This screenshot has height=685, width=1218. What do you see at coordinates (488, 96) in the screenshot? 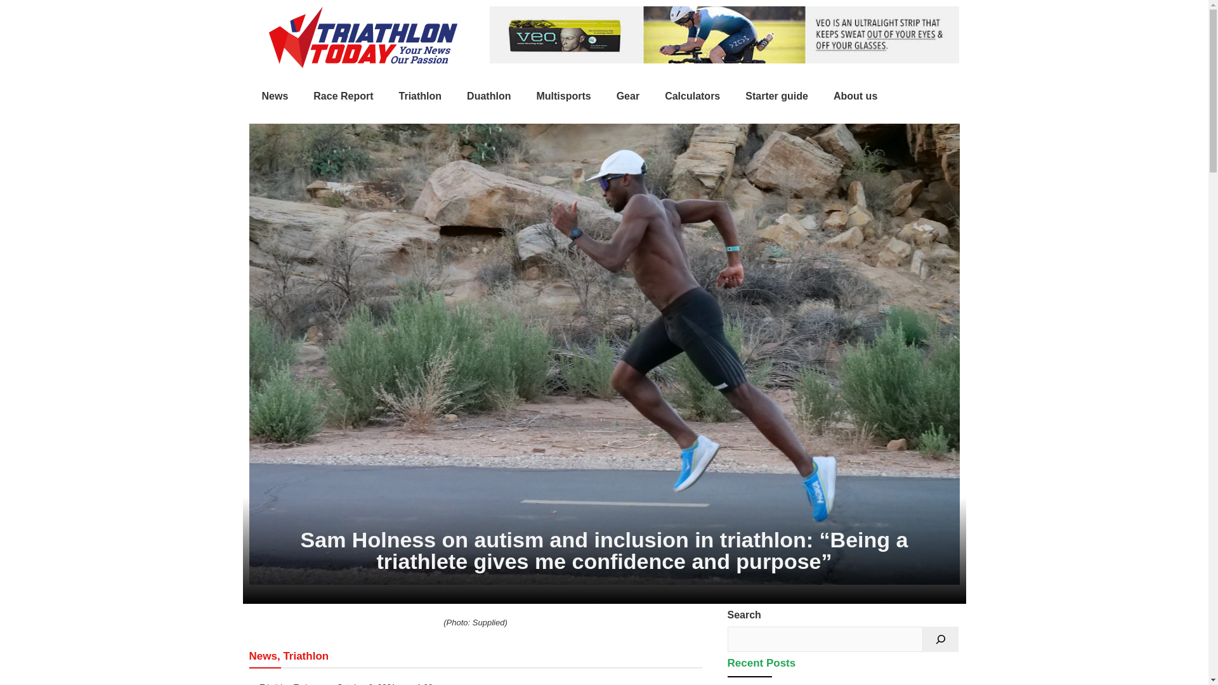
I see `Duathlon` at bounding box center [488, 96].